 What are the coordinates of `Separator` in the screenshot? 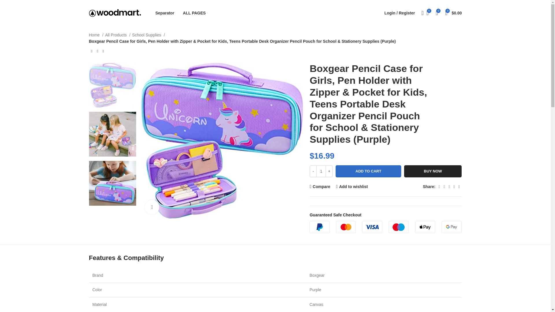 It's located at (165, 13).